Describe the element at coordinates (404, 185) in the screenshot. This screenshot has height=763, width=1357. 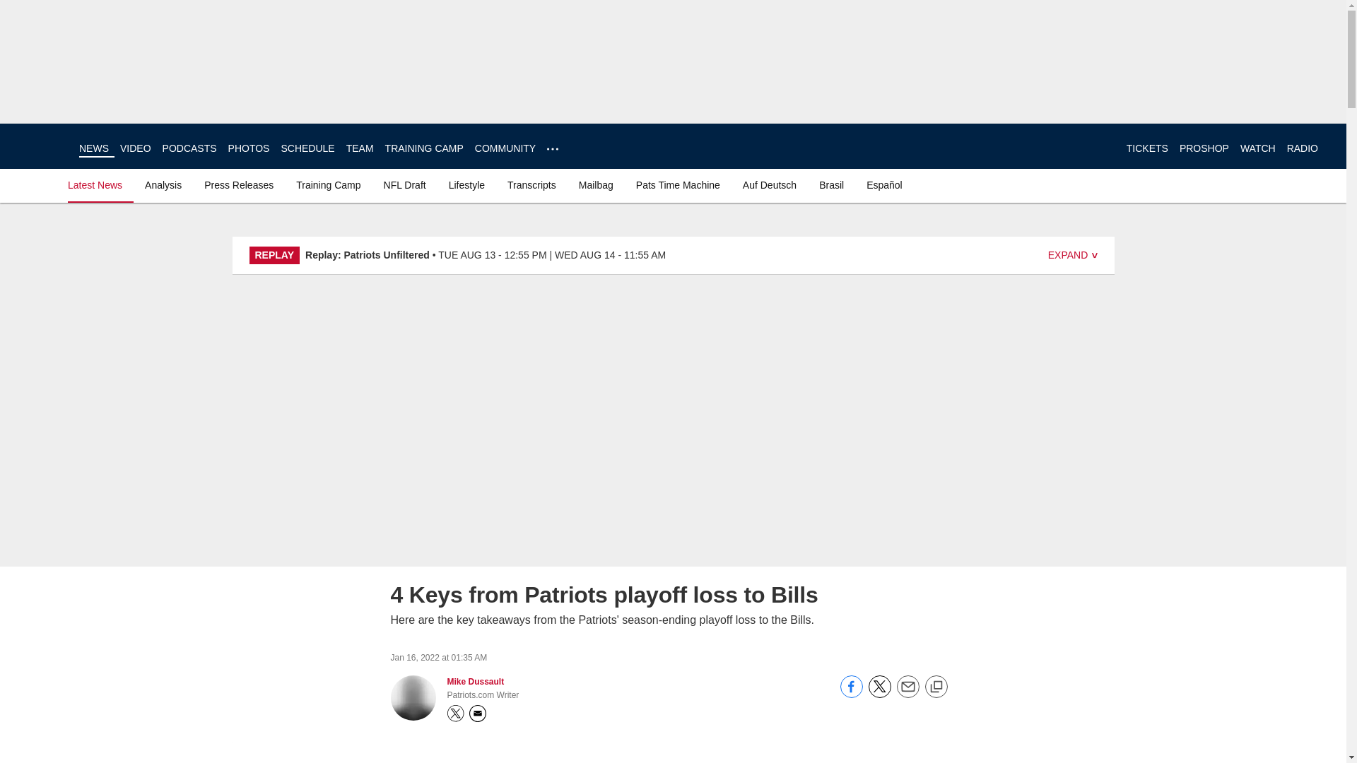
I see `NFL Draft` at that location.